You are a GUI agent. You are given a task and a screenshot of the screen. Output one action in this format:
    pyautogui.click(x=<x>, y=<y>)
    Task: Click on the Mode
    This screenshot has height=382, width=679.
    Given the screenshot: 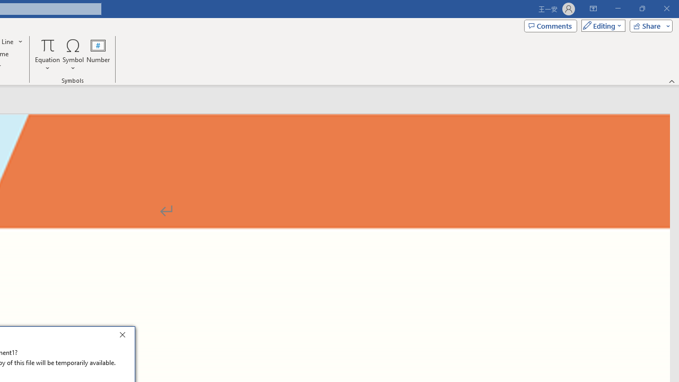 What is the action you would take?
    pyautogui.click(x=601, y=25)
    